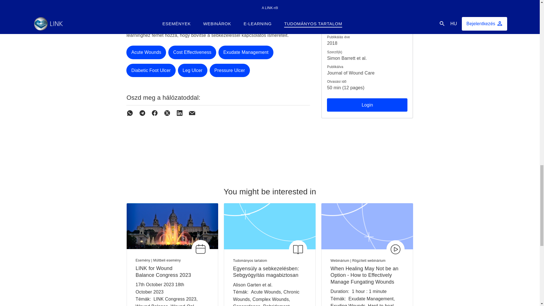 The height and width of the screenshot is (306, 544). I want to click on Pressure Ulcer, so click(229, 70).